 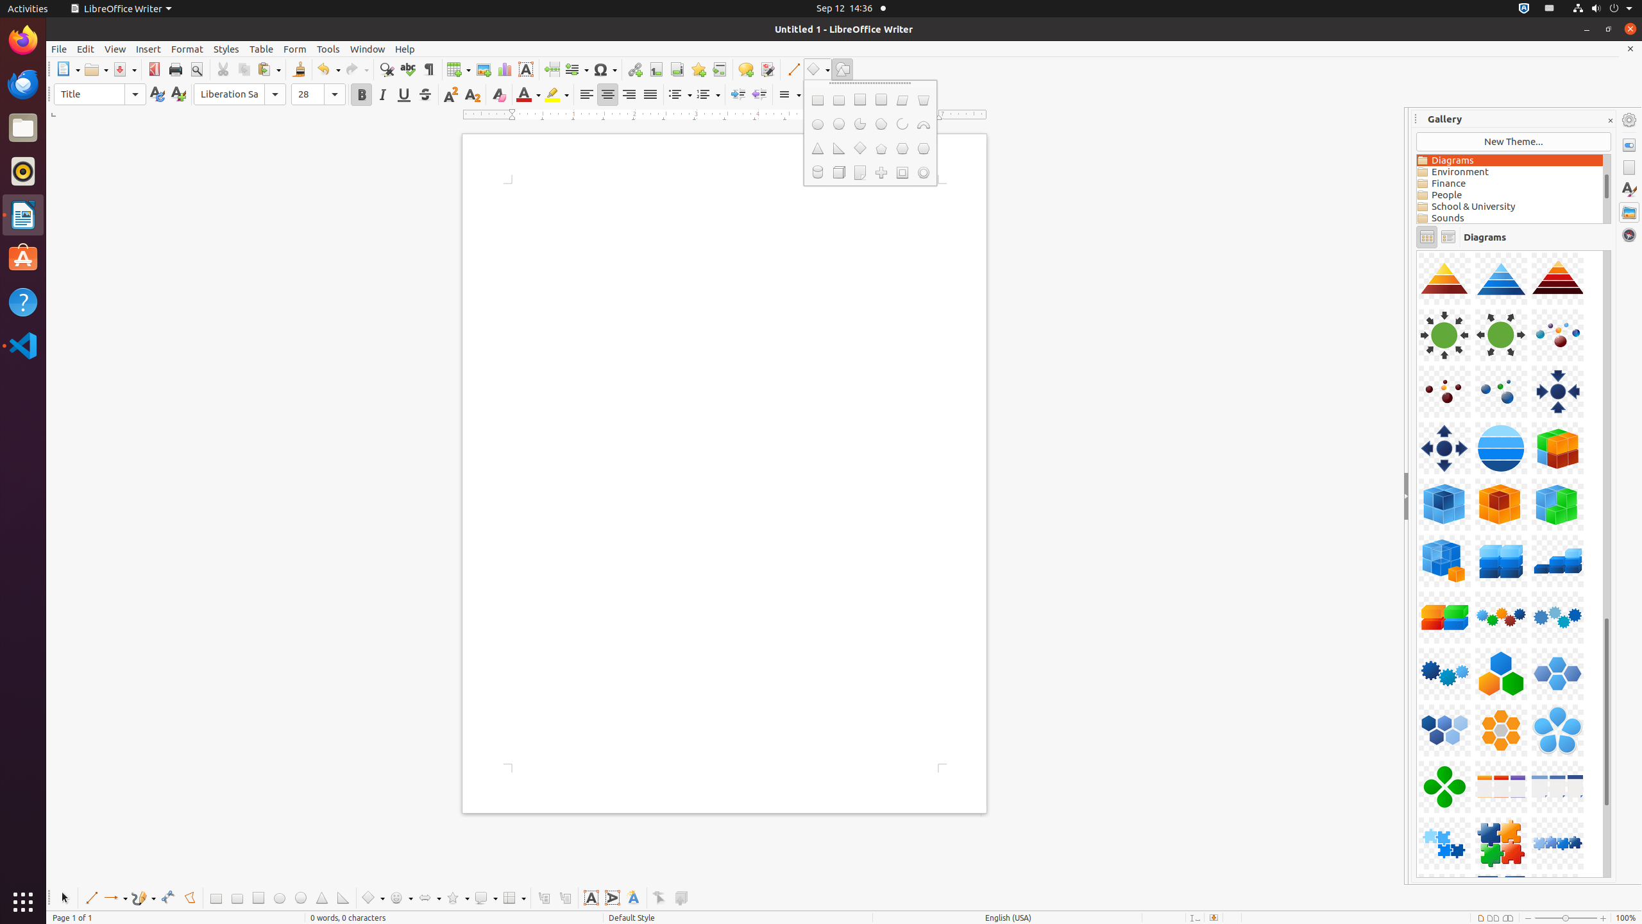 I want to click on Undo, so click(x=328, y=69).